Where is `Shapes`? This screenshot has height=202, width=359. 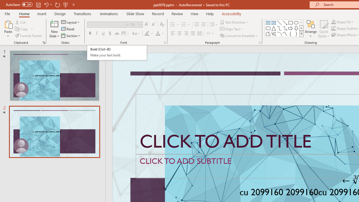 Shapes is located at coordinates (301, 34).